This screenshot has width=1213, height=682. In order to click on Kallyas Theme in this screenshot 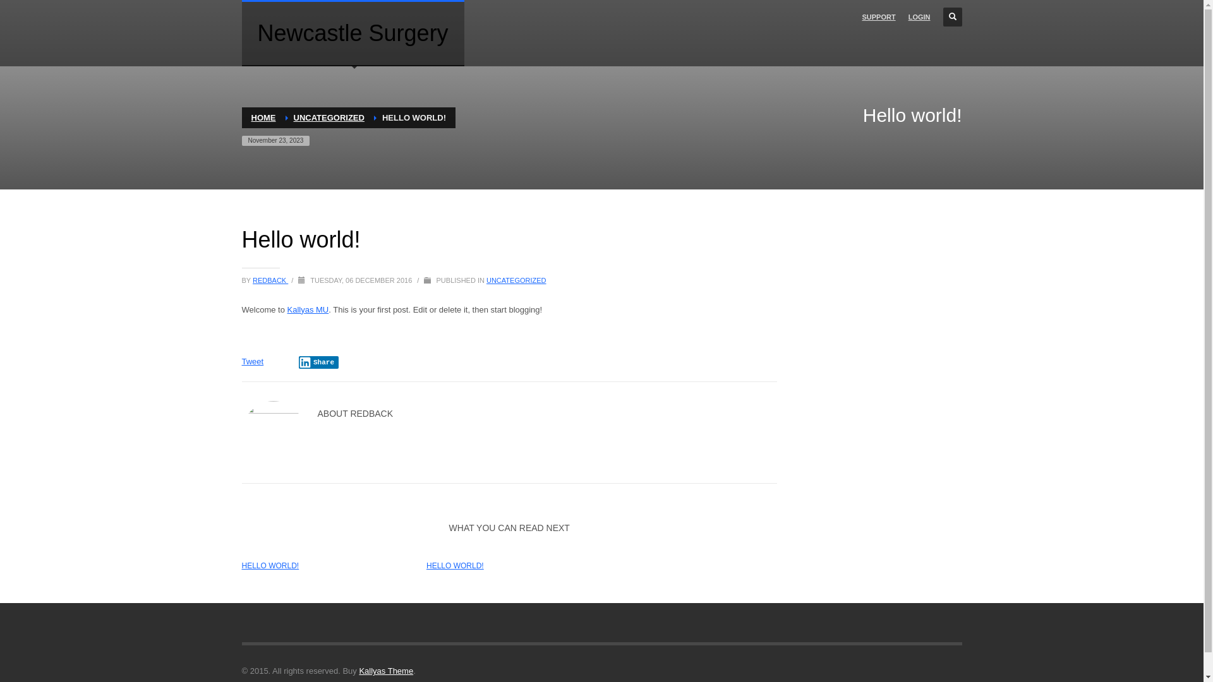, I will do `click(386, 671)`.